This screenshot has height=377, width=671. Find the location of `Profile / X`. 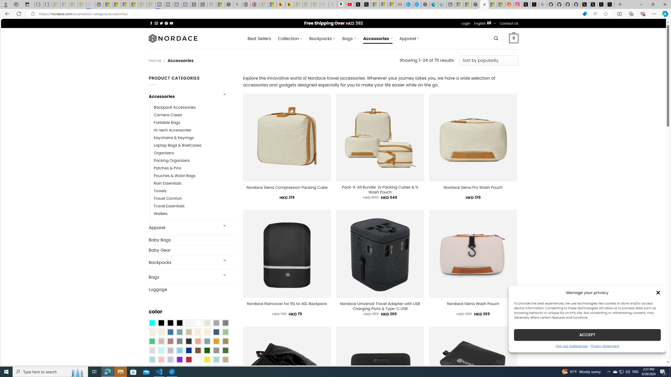

Profile / X is located at coordinates (585, 4).